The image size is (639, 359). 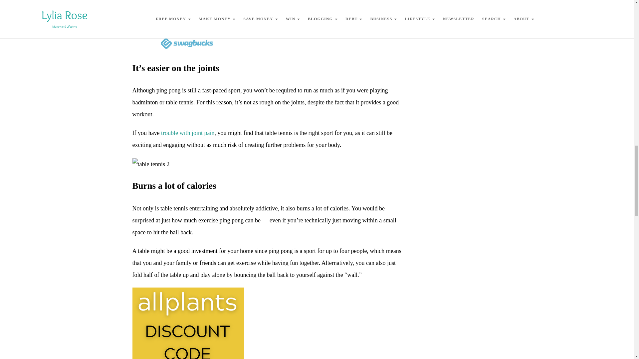 What do you see at coordinates (151, 164) in the screenshot?
I see `table tennis 2` at bounding box center [151, 164].